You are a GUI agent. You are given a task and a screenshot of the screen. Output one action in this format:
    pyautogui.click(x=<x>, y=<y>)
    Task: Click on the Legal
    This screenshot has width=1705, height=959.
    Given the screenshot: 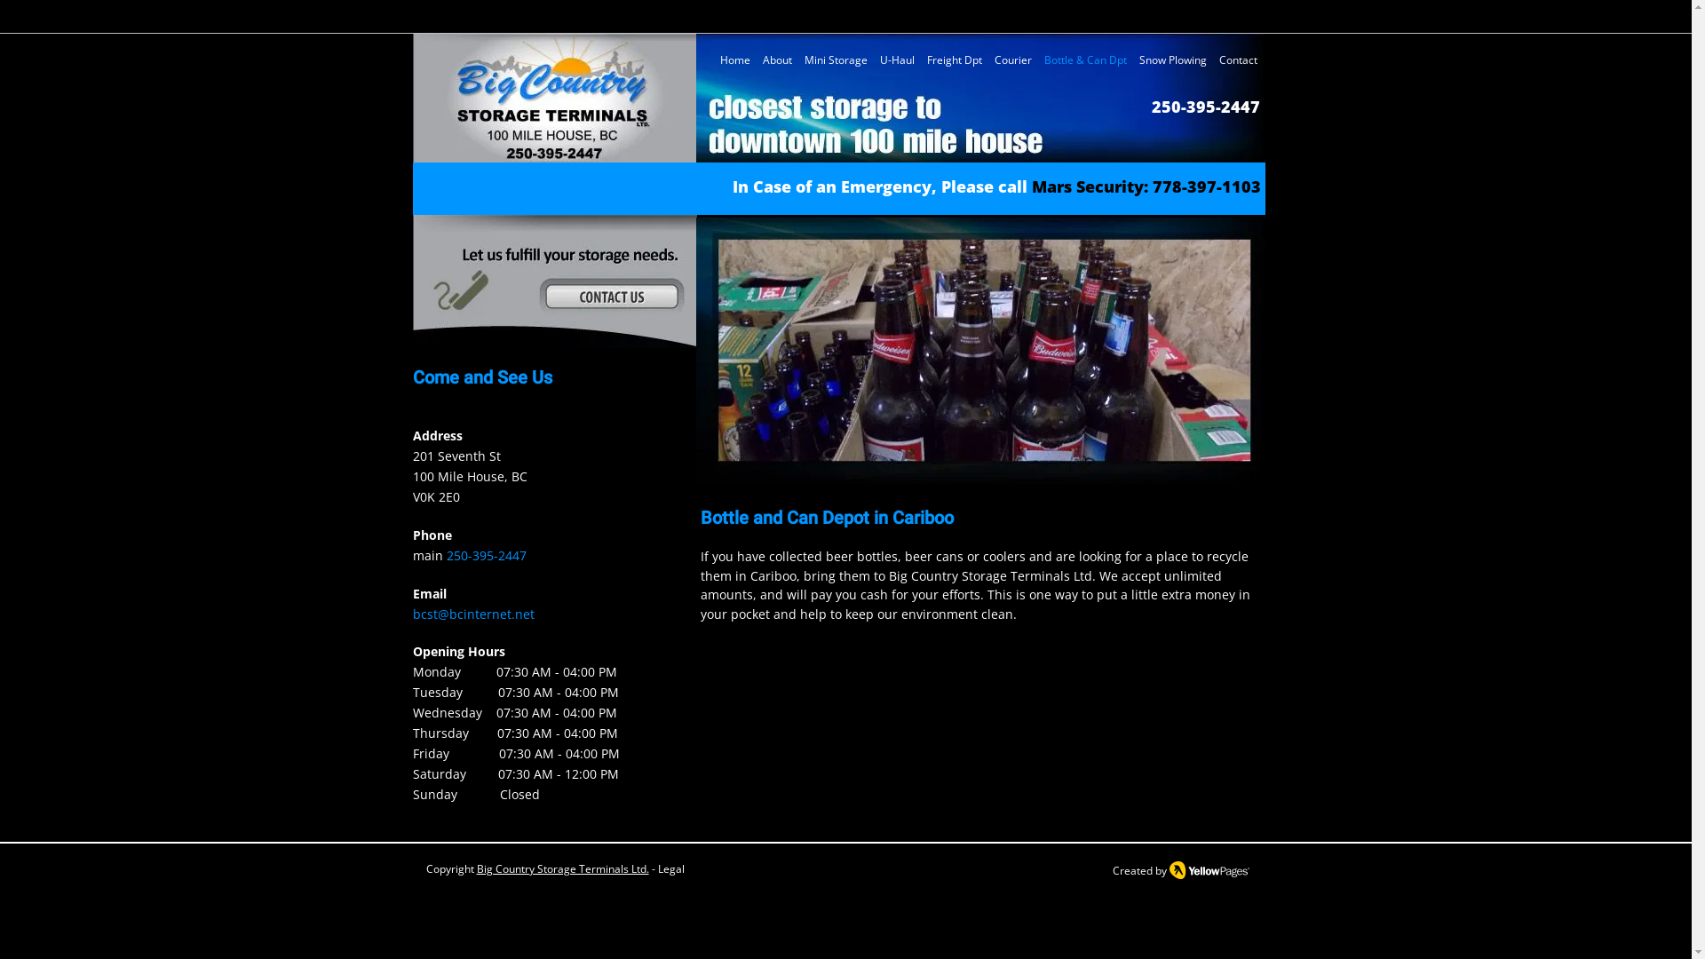 What is the action you would take?
    pyautogui.click(x=670, y=868)
    